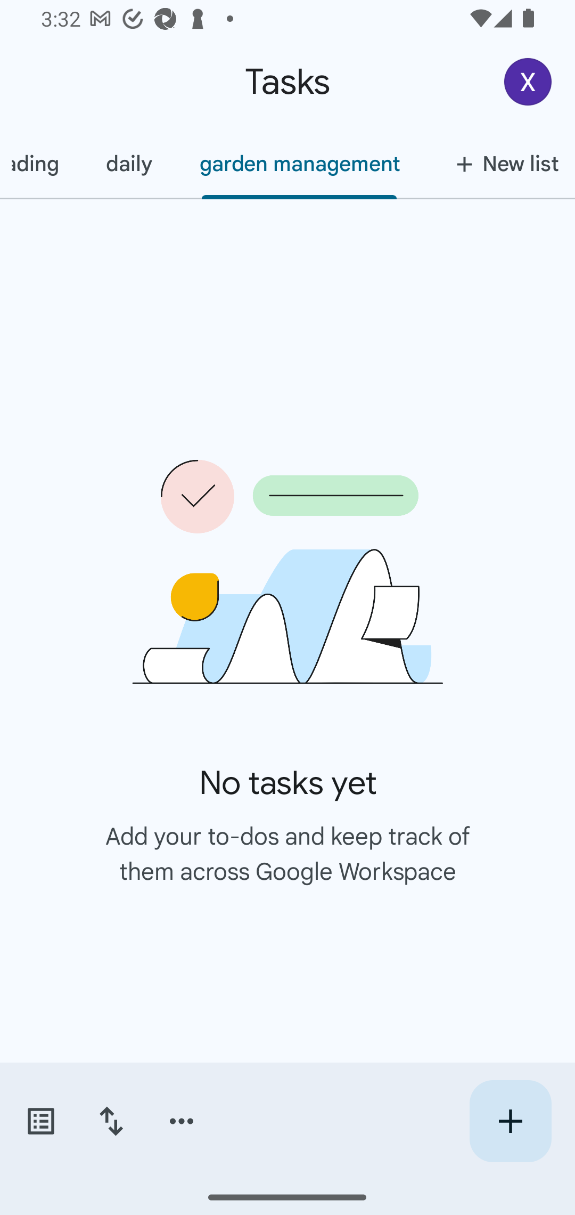 The width and height of the screenshot is (575, 1215). Describe the element at coordinates (40, 1121) in the screenshot. I see `Switch task lists` at that location.